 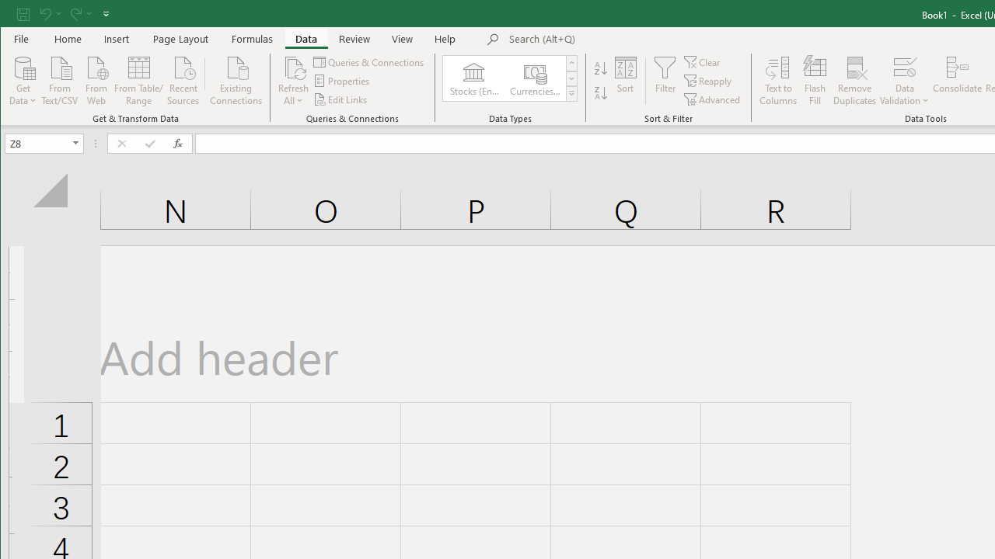 What do you see at coordinates (709, 81) in the screenshot?
I see `Reapply` at bounding box center [709, 81].